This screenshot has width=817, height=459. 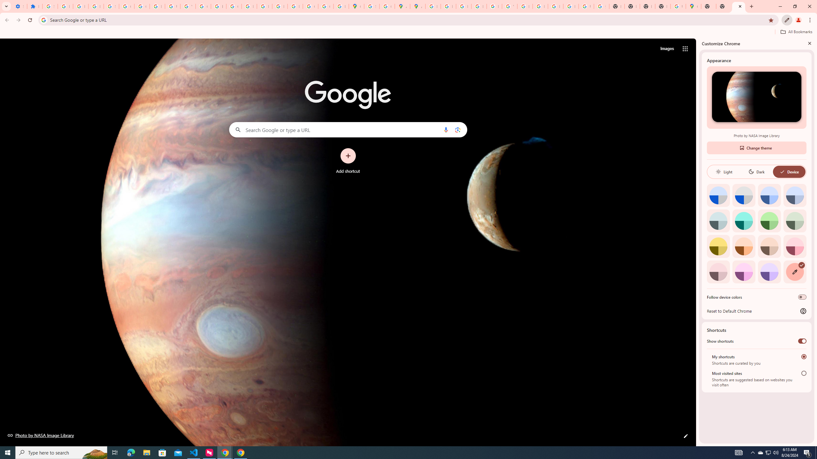 I want to click on Cool grey, so click(x=795, y=195).